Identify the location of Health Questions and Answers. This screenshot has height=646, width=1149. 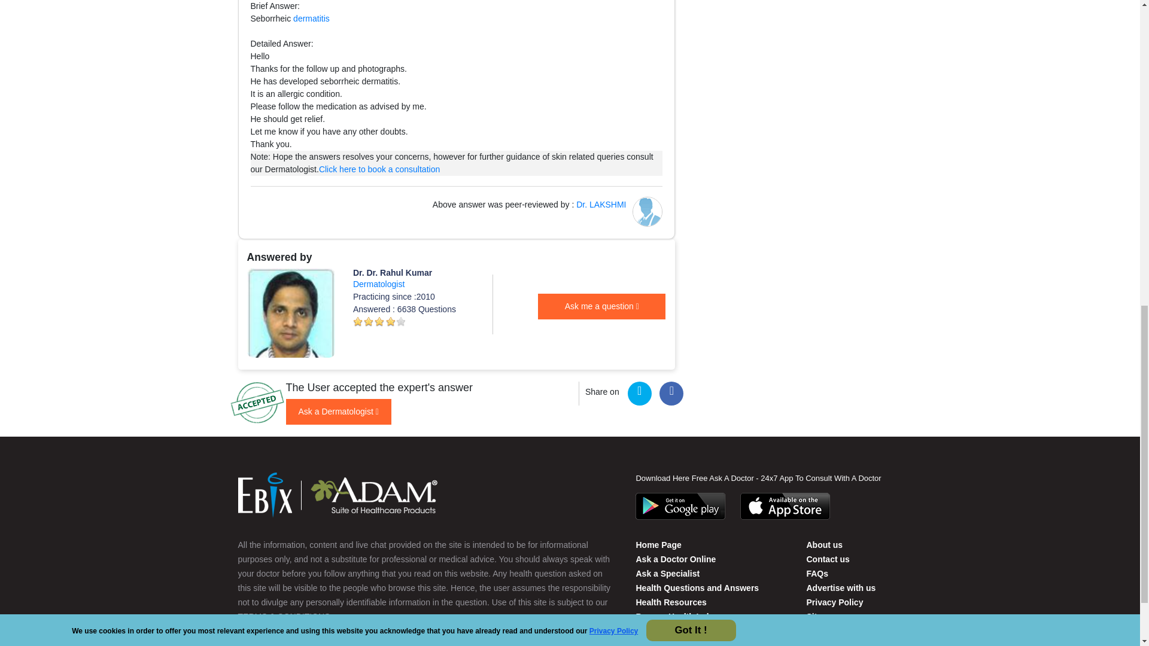
(697, 588).